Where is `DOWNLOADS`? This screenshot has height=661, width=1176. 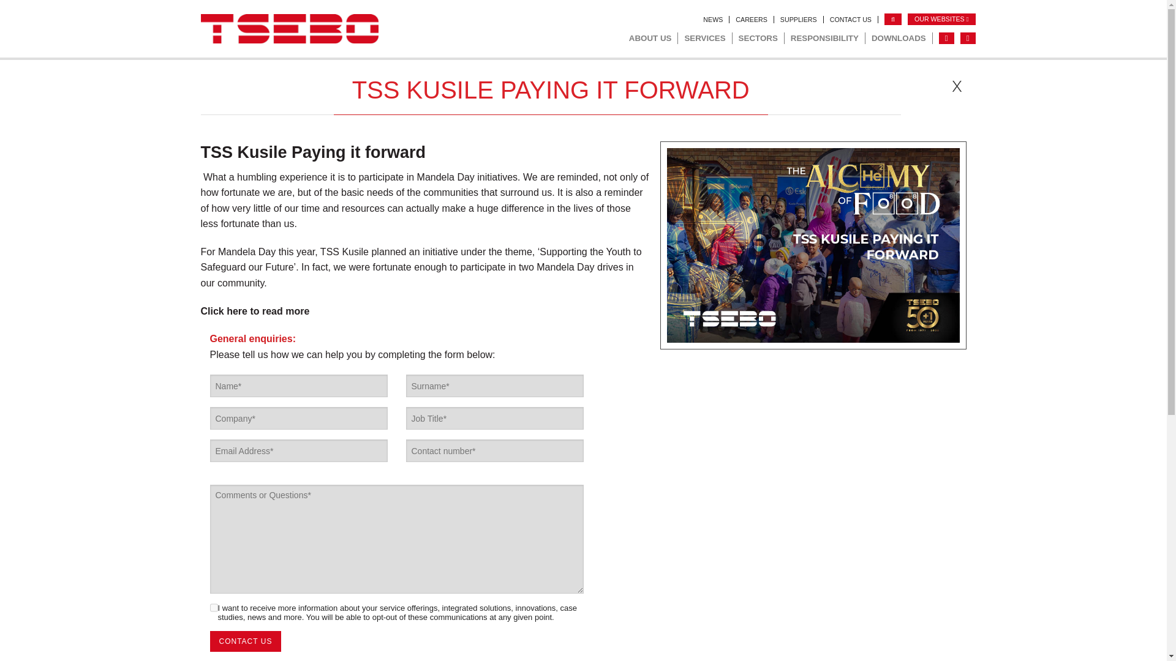
DOWNLOADS is located at coordinates (899, 38).